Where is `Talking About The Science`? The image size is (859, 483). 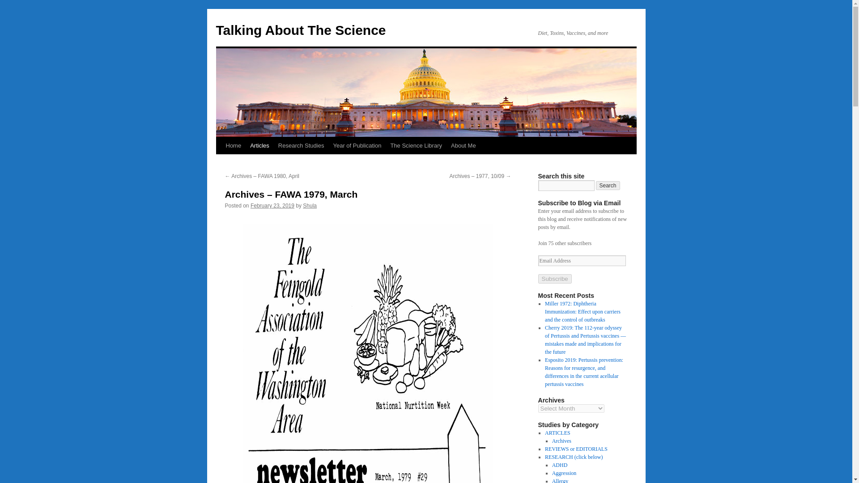
Talking About The Science is located at coordinates (301, 30).